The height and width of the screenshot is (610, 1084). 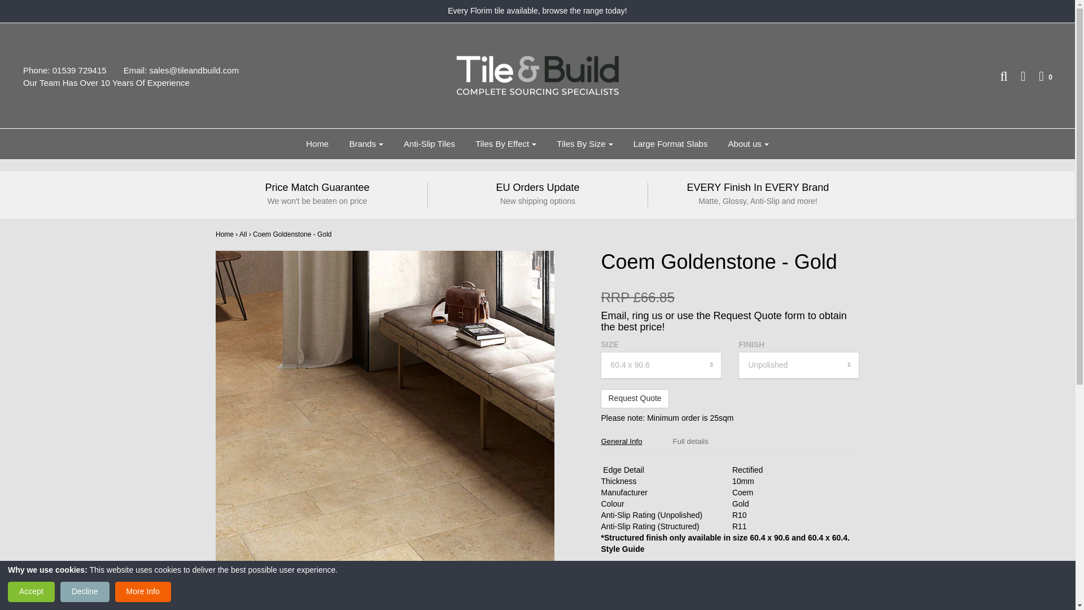 I want to click on Anti-Slip Tiles, so click(x=429, y=143).